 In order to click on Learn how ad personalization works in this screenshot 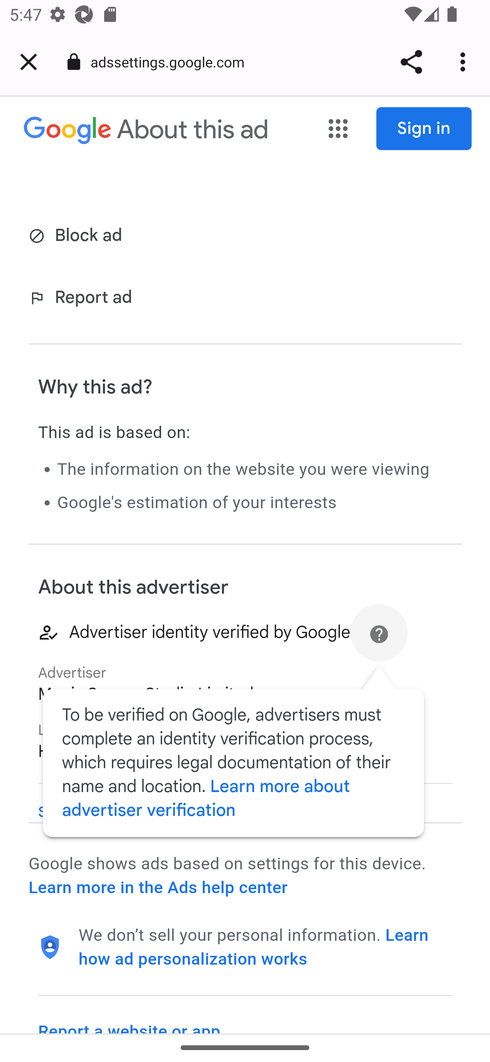, I will do `click(254, 947)`.